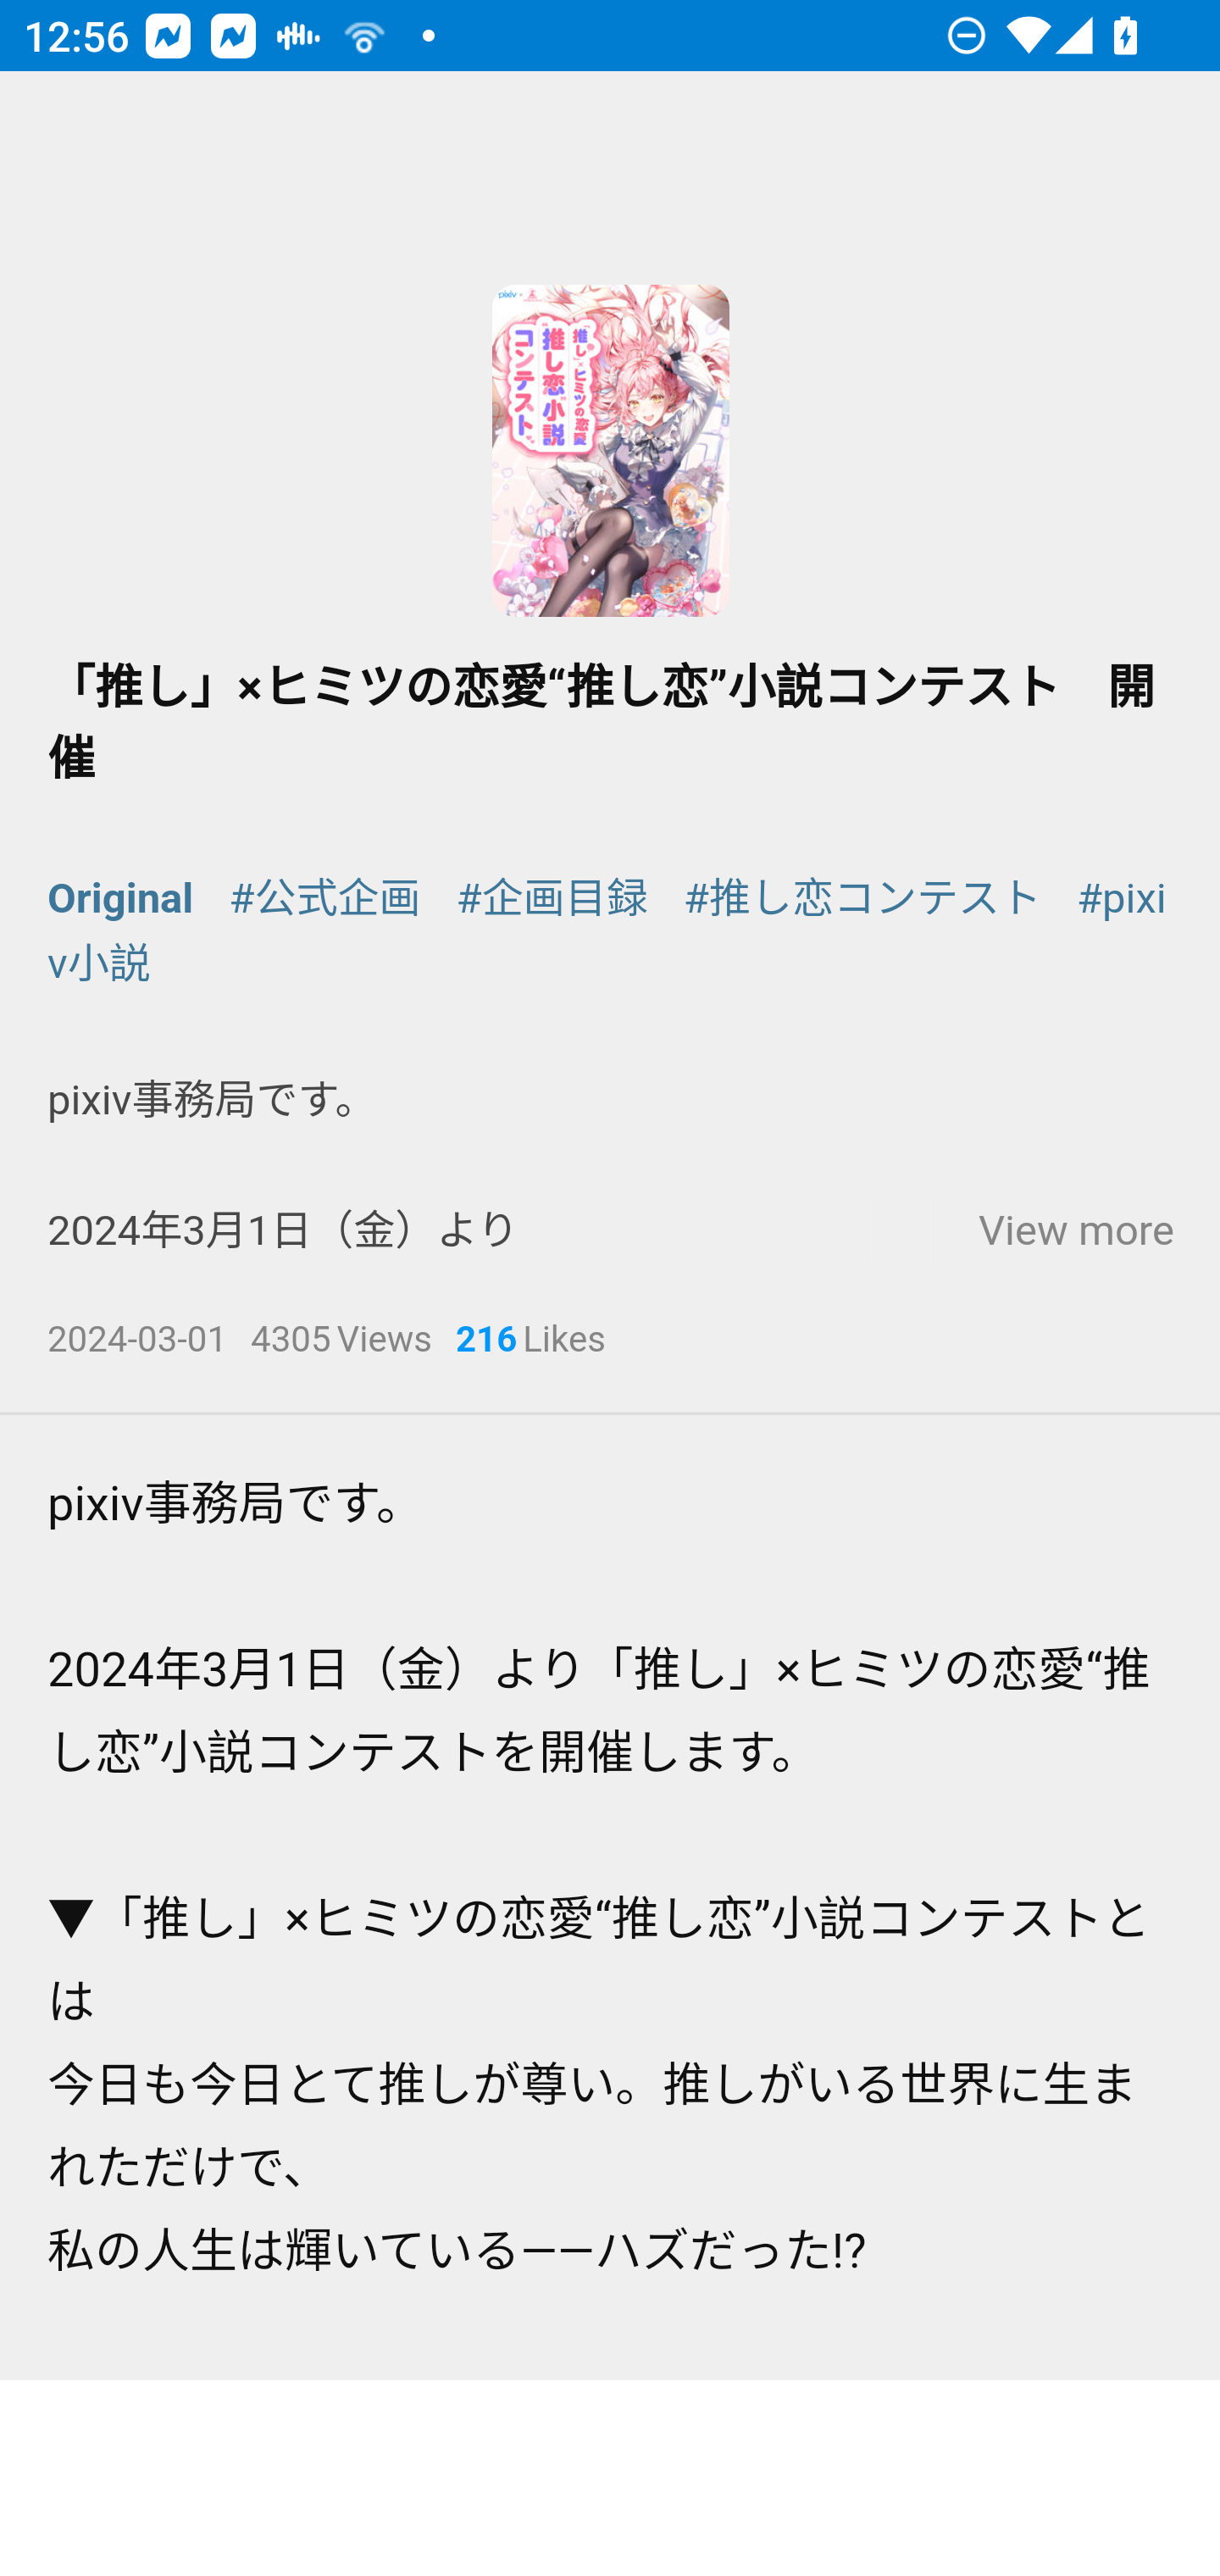  What do you see at coordinates (324, 897) in the screenshot?
I see `#公式企画` at bounding box center [324, 897].